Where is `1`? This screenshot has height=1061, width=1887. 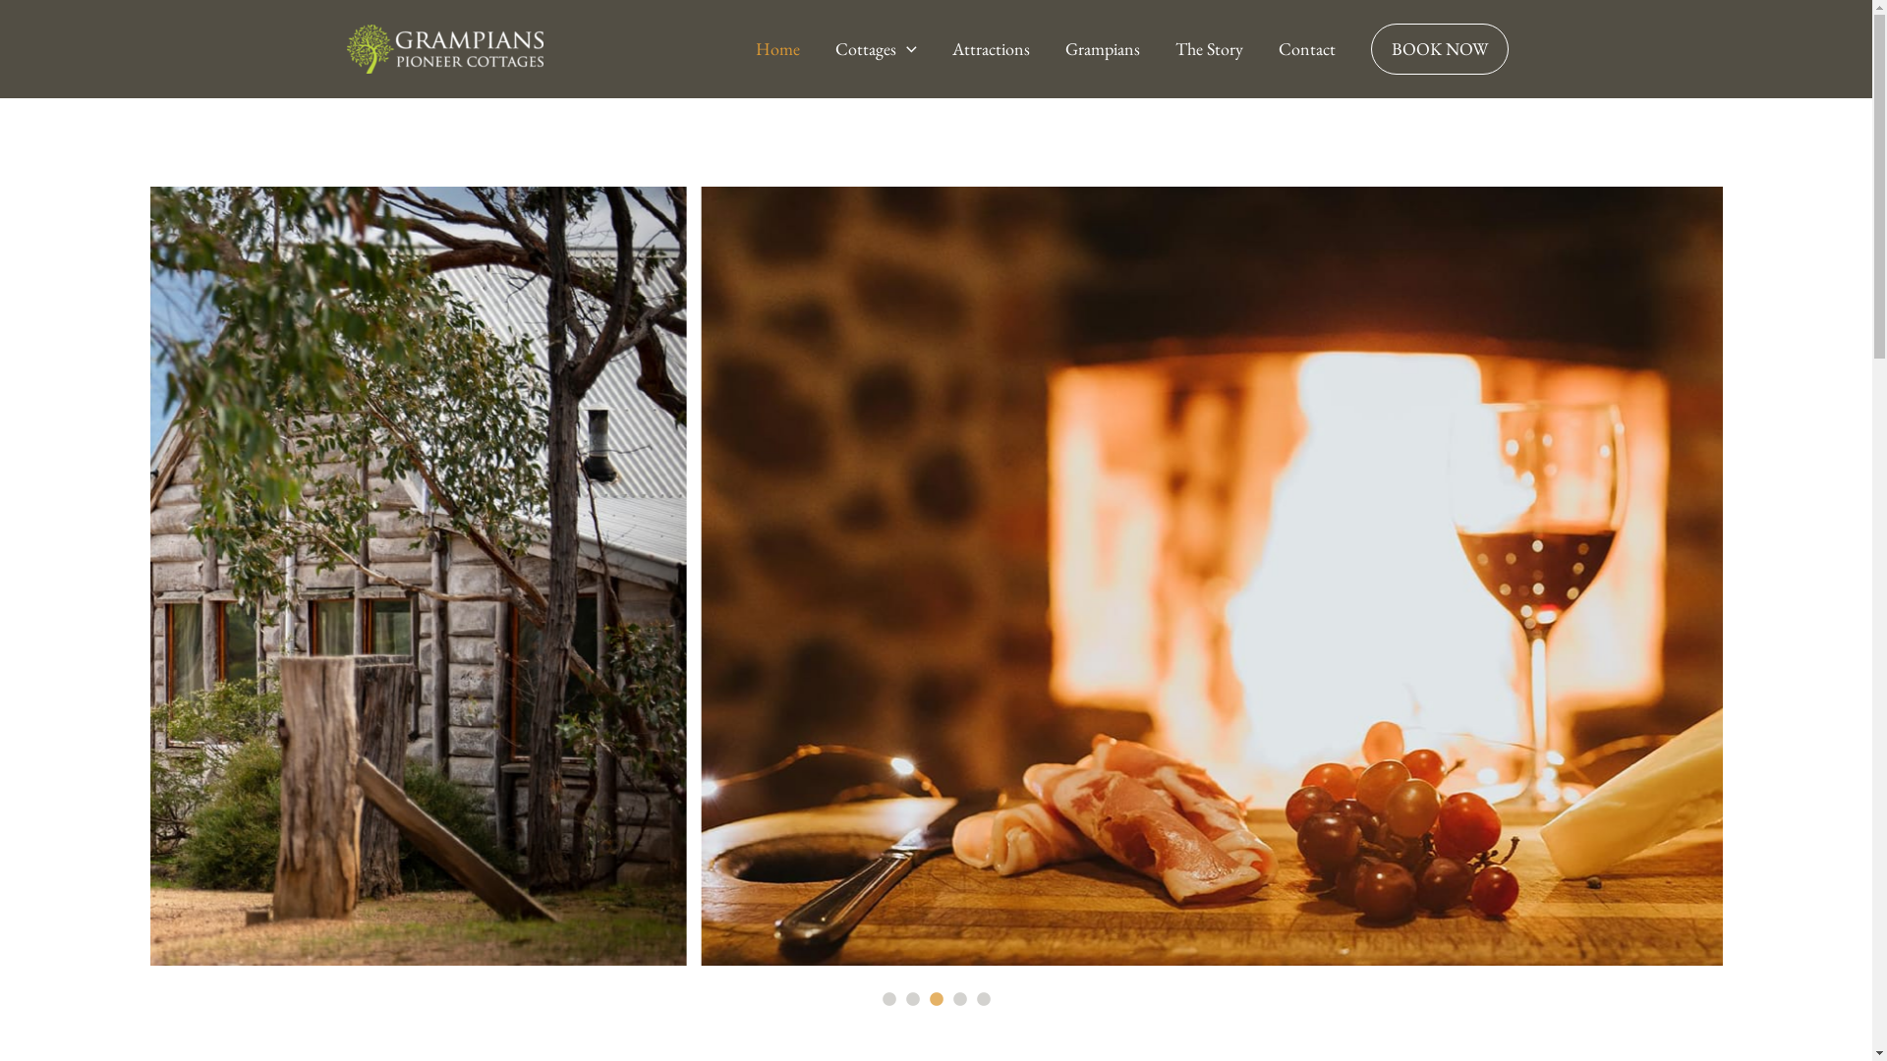 1 is located at coordinates (888, 1000).